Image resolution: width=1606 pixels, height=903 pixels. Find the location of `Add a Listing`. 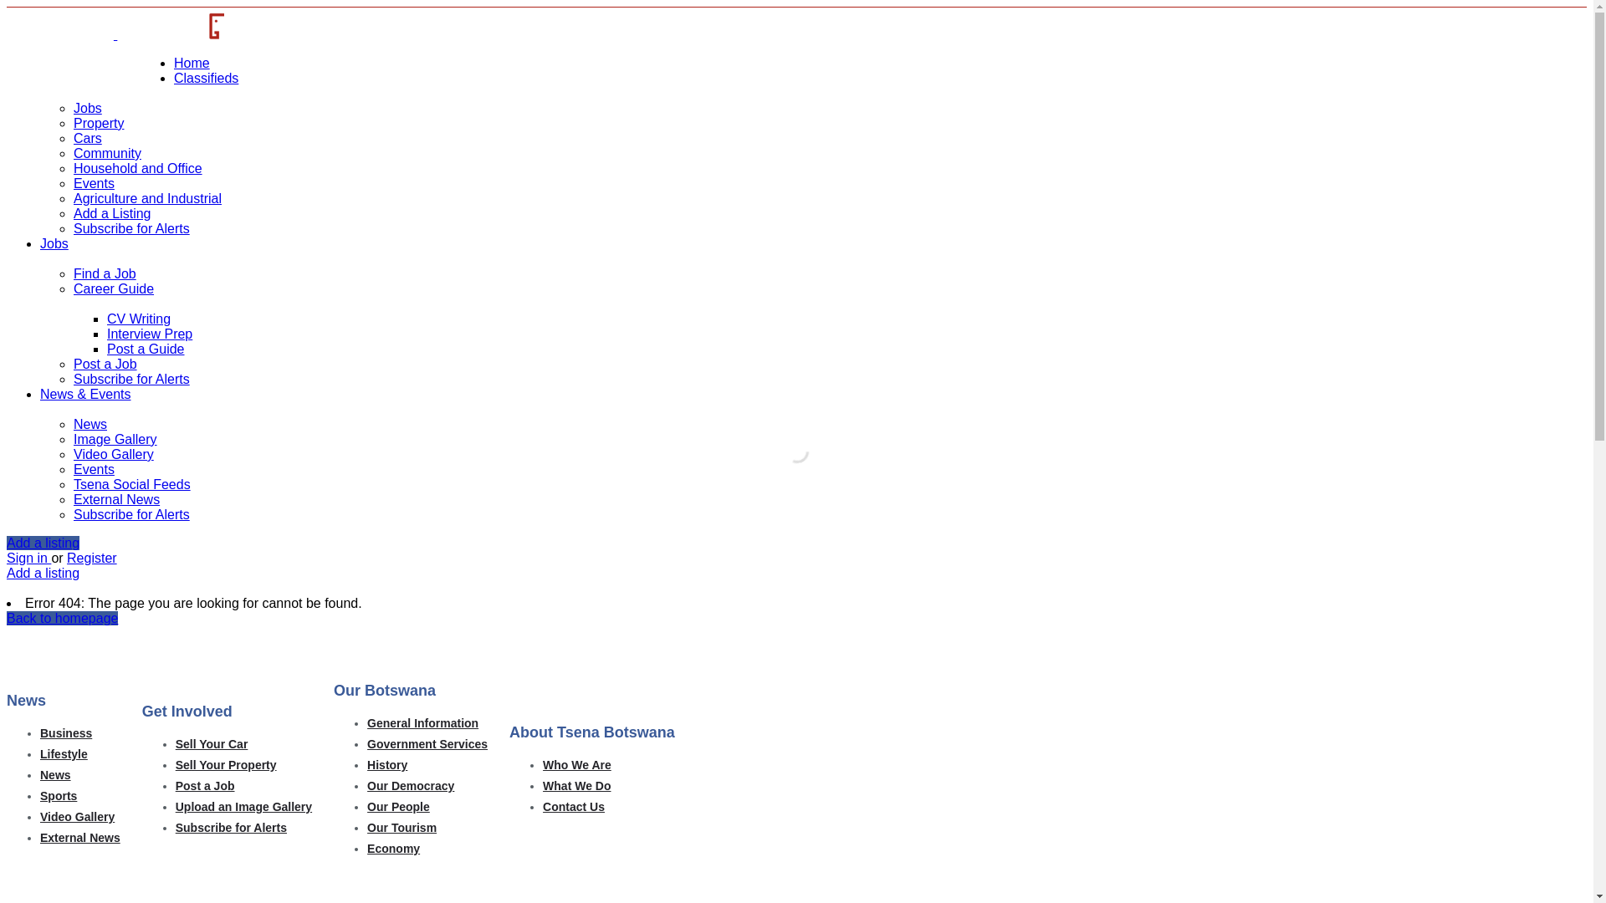

Add a Listing is located at coordinates (112, 214).